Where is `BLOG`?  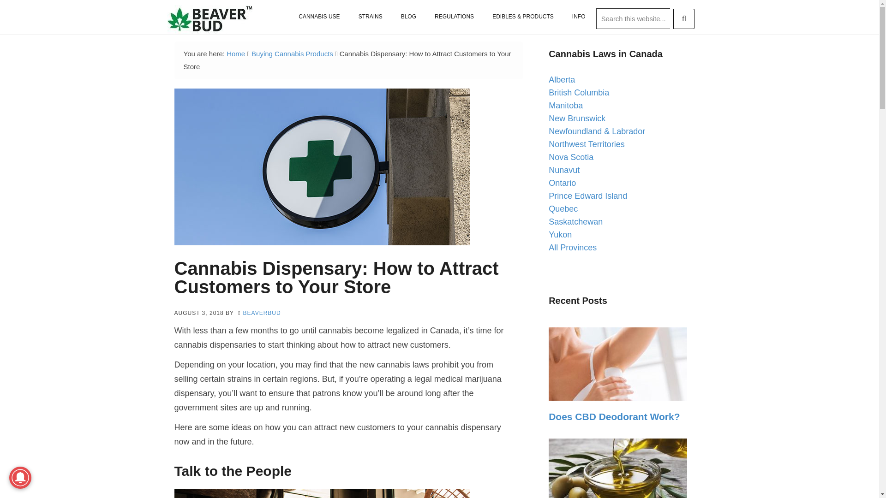 BLOG is located at coordinates (408, 17).